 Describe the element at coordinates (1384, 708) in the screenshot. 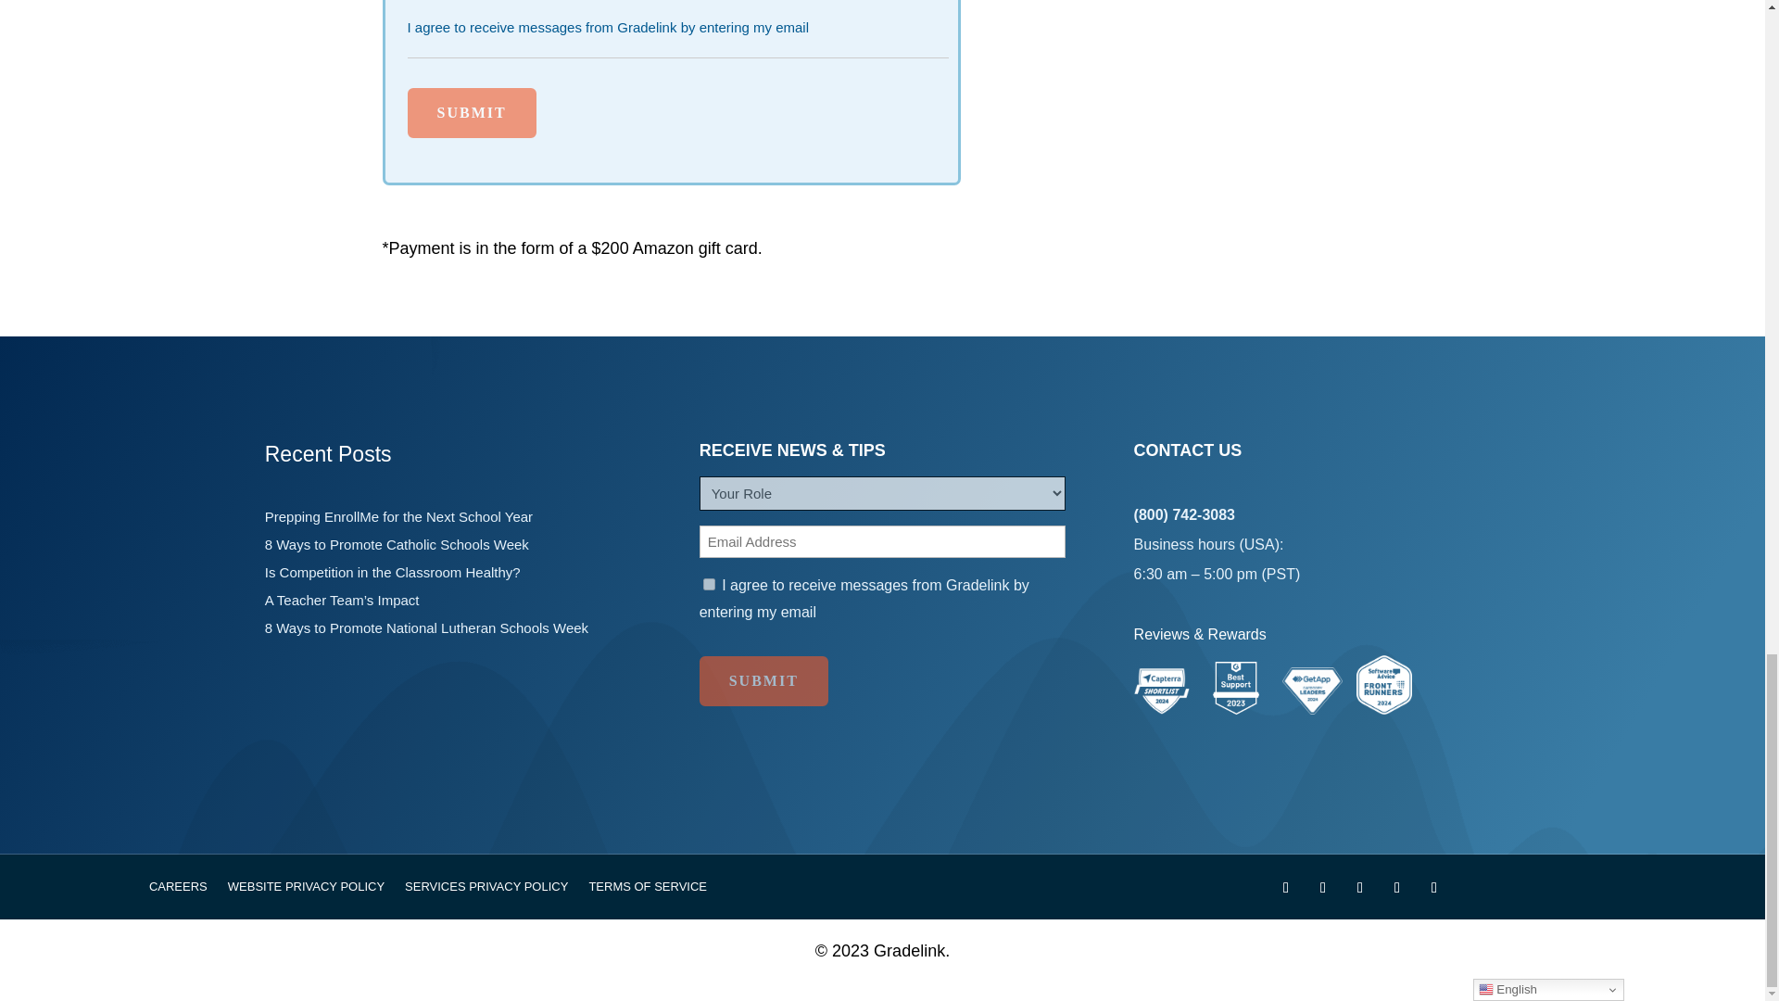

I see `Gradelink is on the Software Advice Front Runners list` at that location.